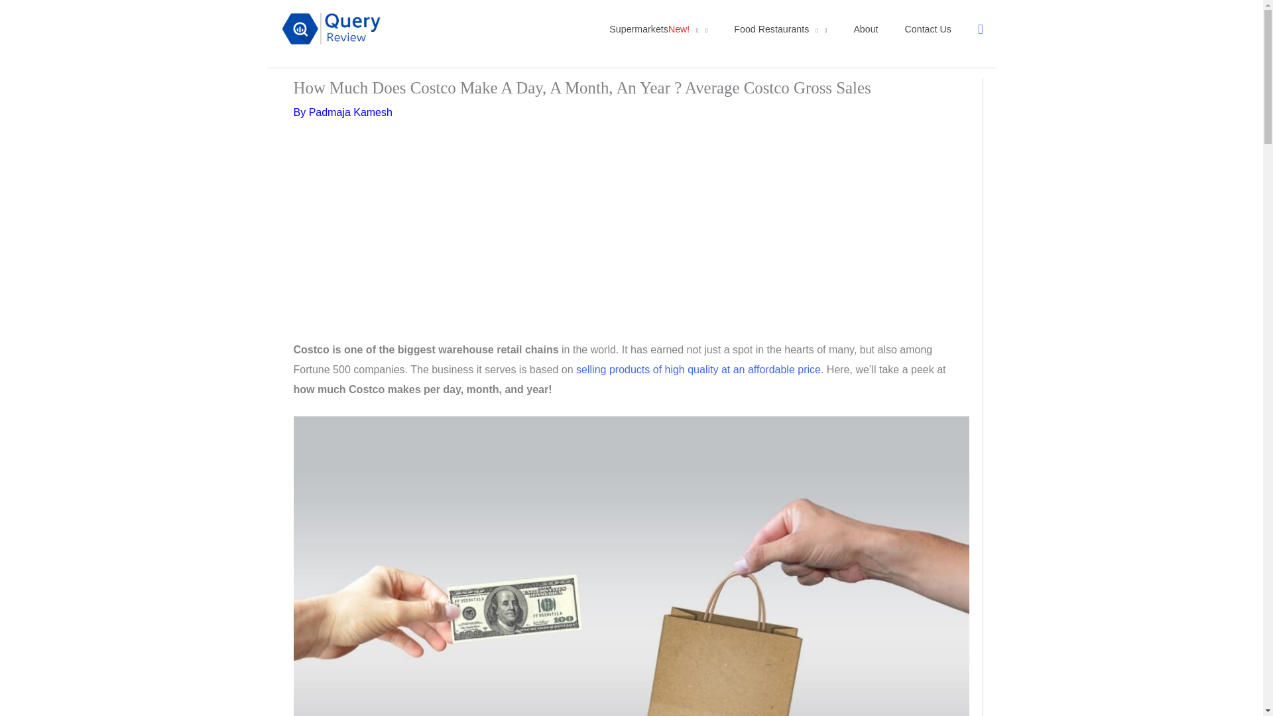  Describe the element at coordinates (631, 240) in the screenshot. I see `Advertisement` at that location.